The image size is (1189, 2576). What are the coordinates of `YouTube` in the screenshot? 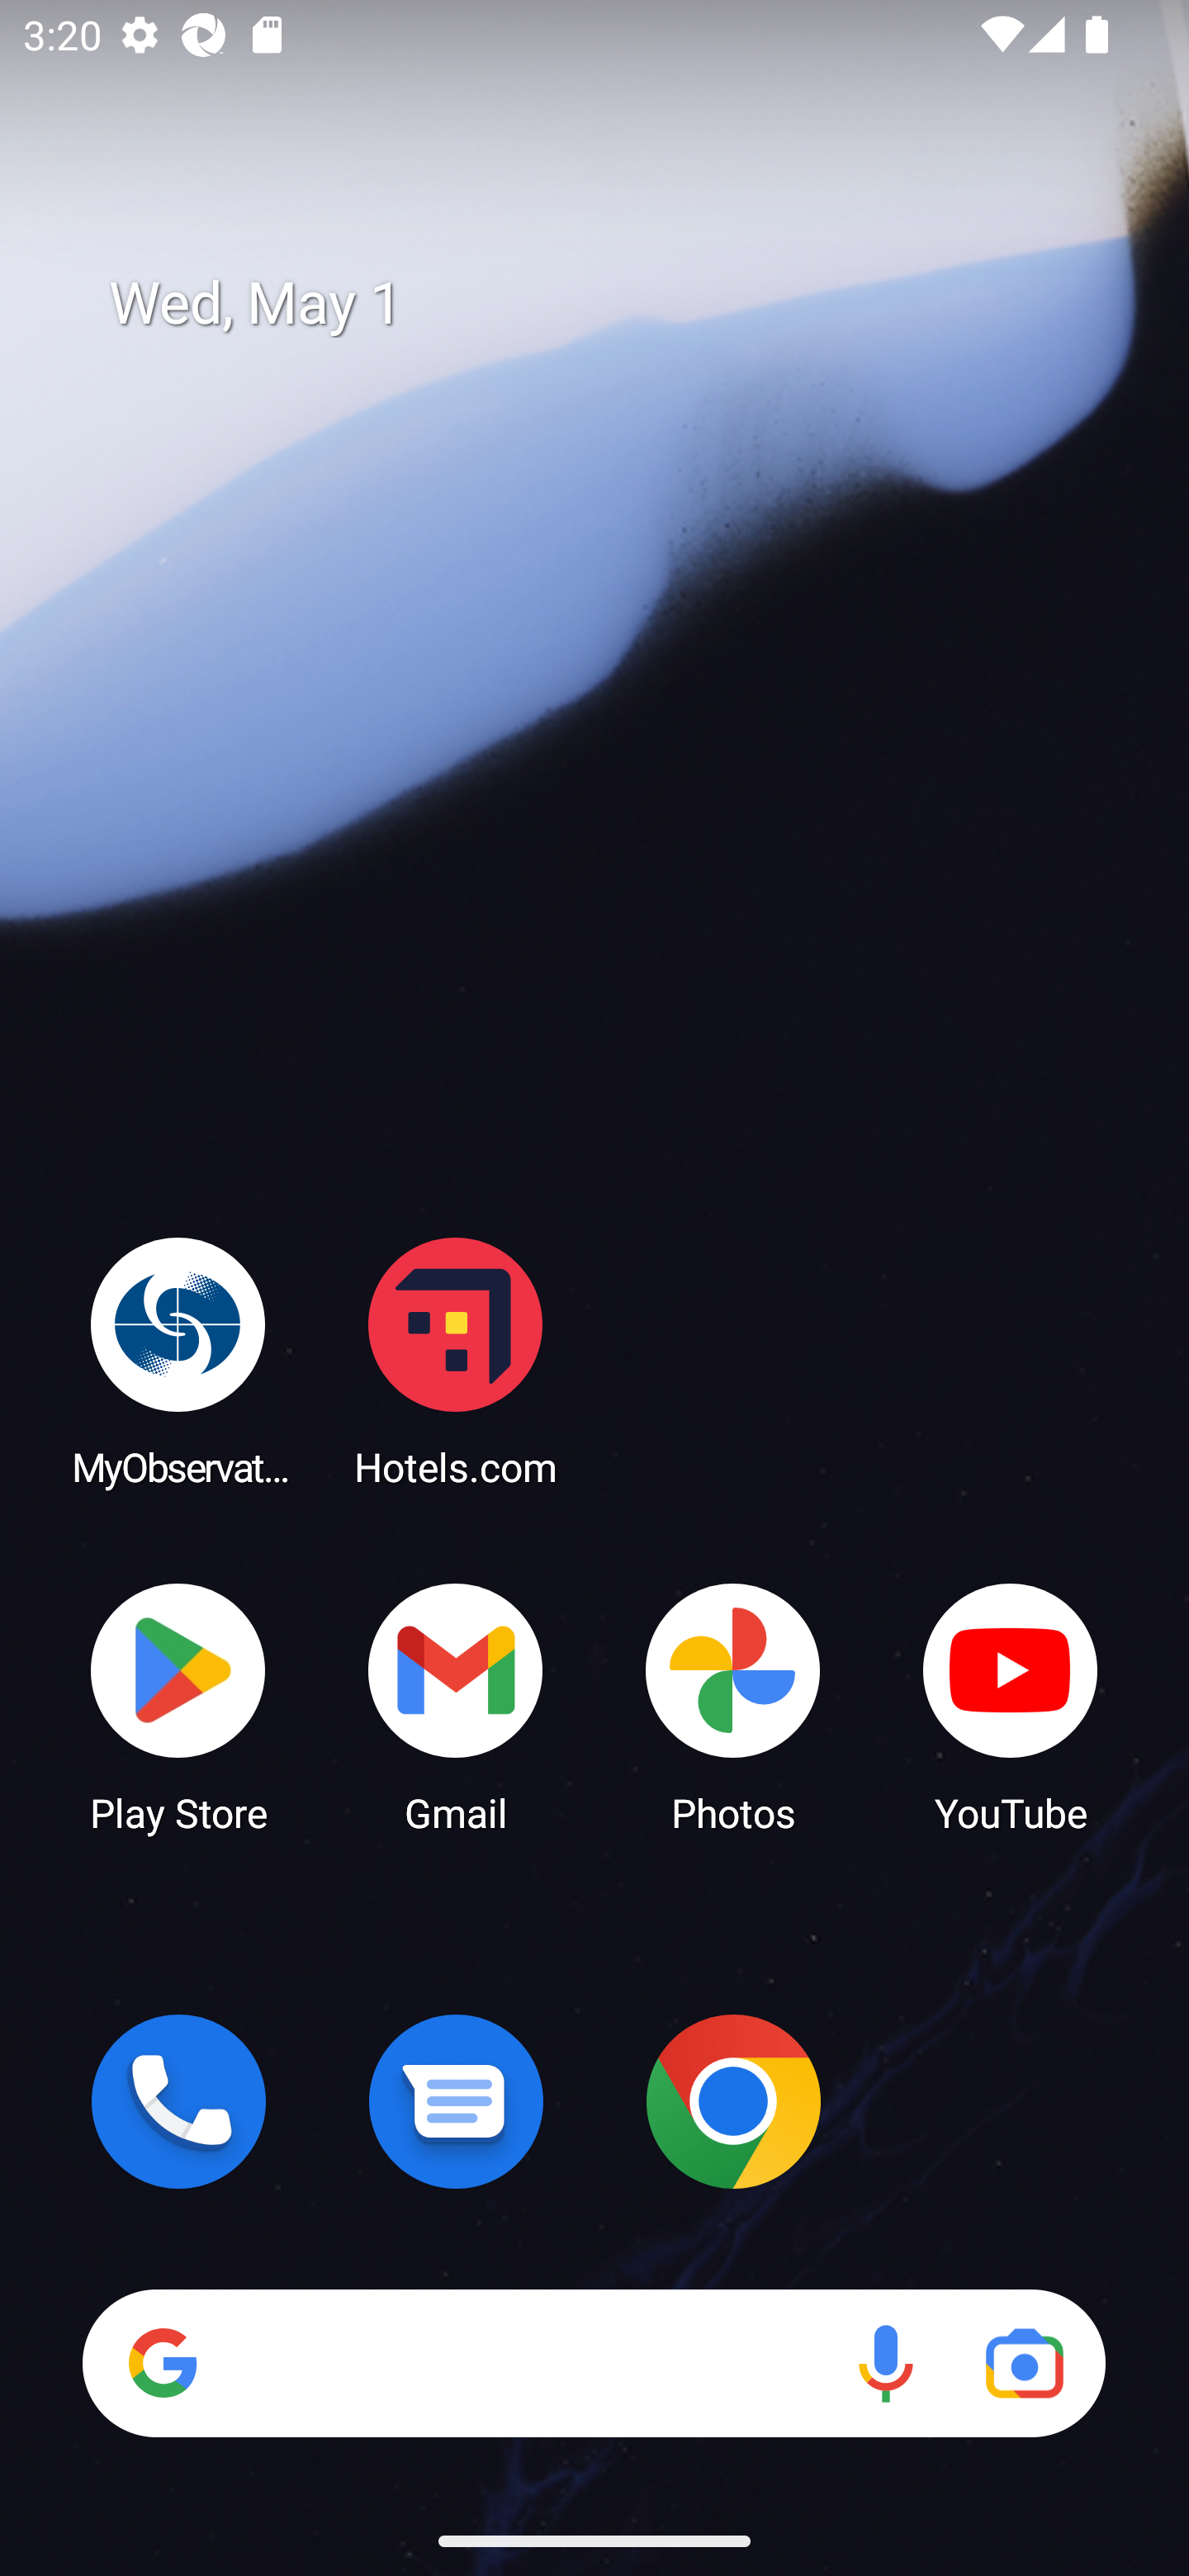 It's located at (1011, 1706).